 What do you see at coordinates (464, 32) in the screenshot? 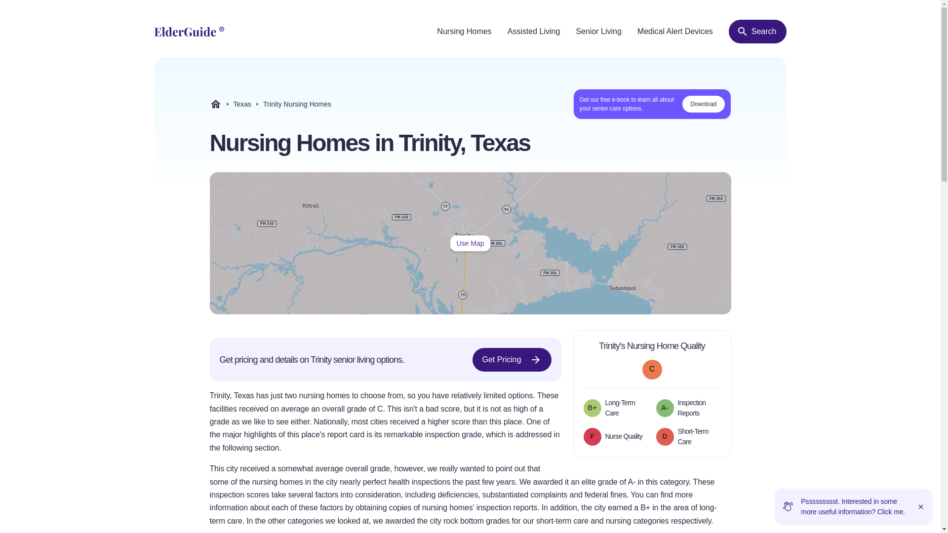
I see `Get Pricing` at bounding box center [464, 32].